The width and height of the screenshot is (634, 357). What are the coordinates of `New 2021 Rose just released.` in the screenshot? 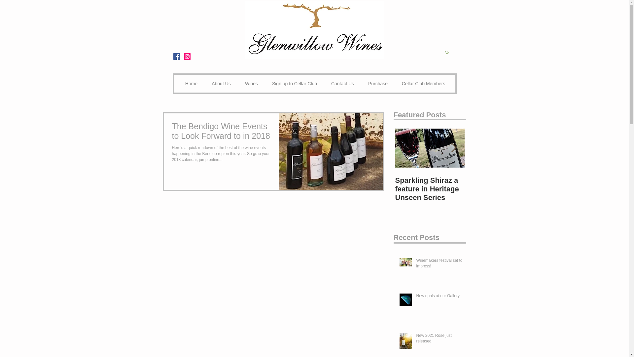 It's located at (440, 340).